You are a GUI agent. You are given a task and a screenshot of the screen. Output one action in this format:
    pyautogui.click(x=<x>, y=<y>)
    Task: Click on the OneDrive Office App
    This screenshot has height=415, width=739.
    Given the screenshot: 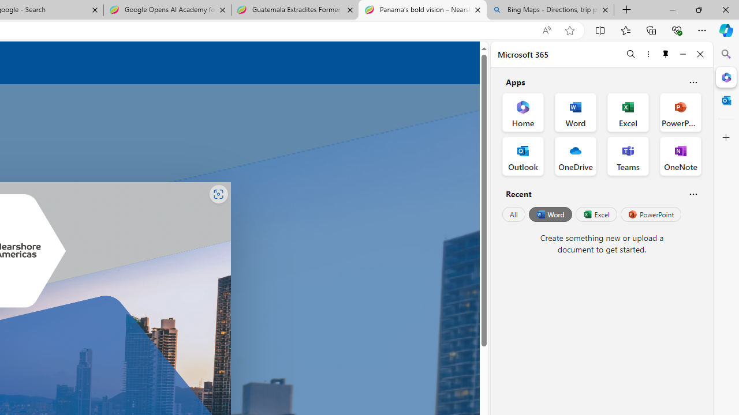 What is the action you would take?
    pyautogui.click(x=575, y=156)
    